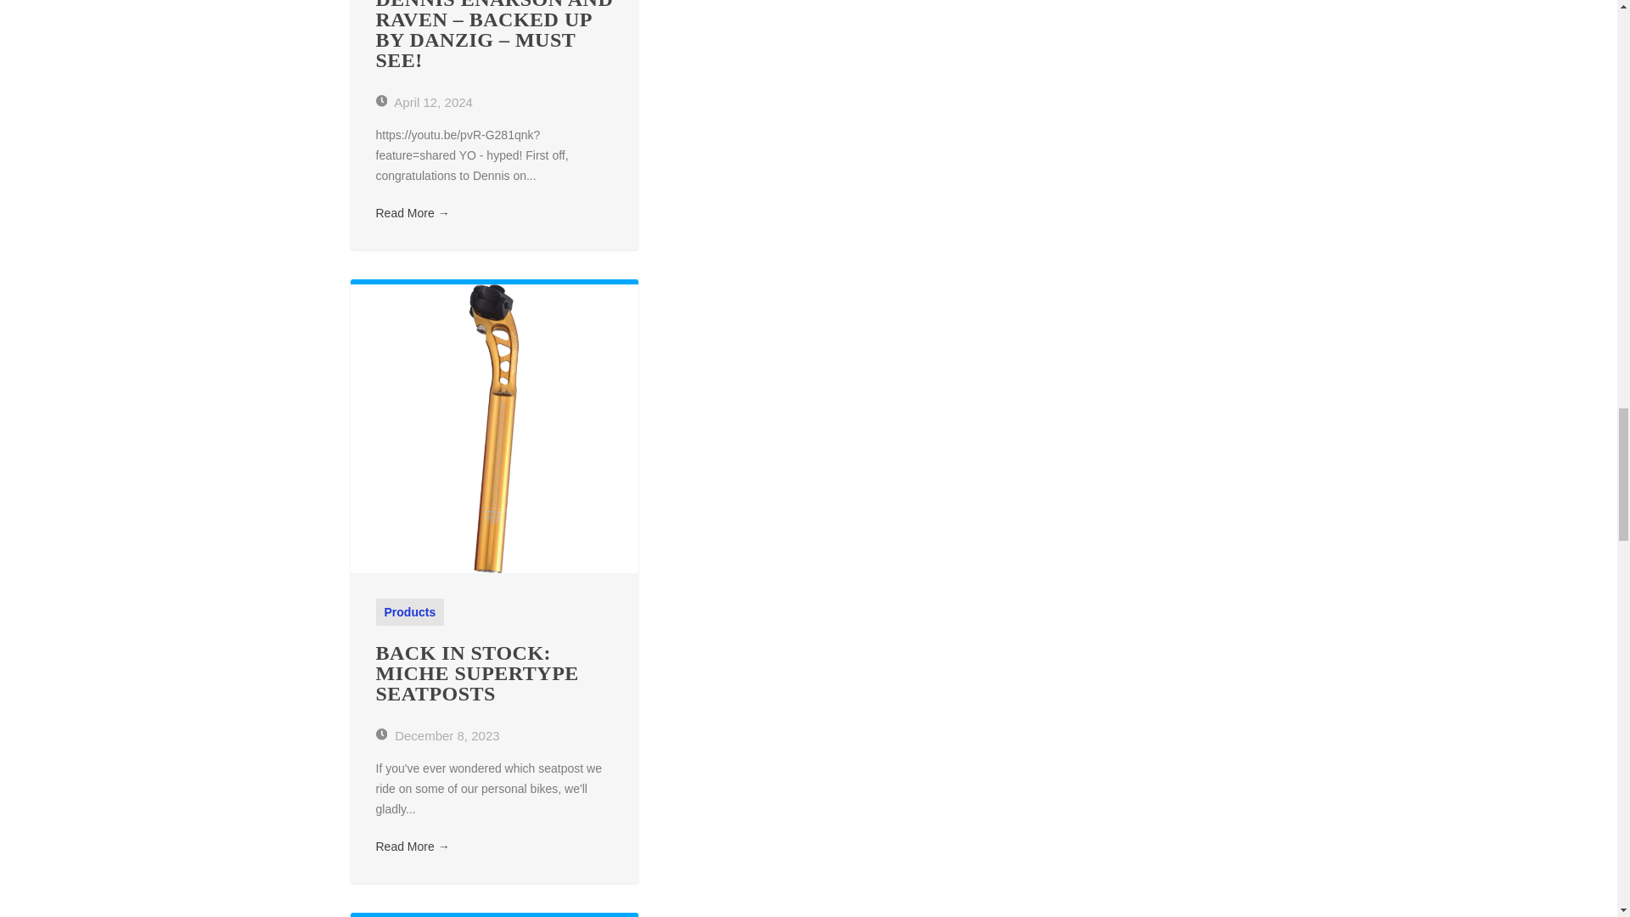  Describe the element at coordinates (409, 611) in the screenshot. I see `Products` at that location.